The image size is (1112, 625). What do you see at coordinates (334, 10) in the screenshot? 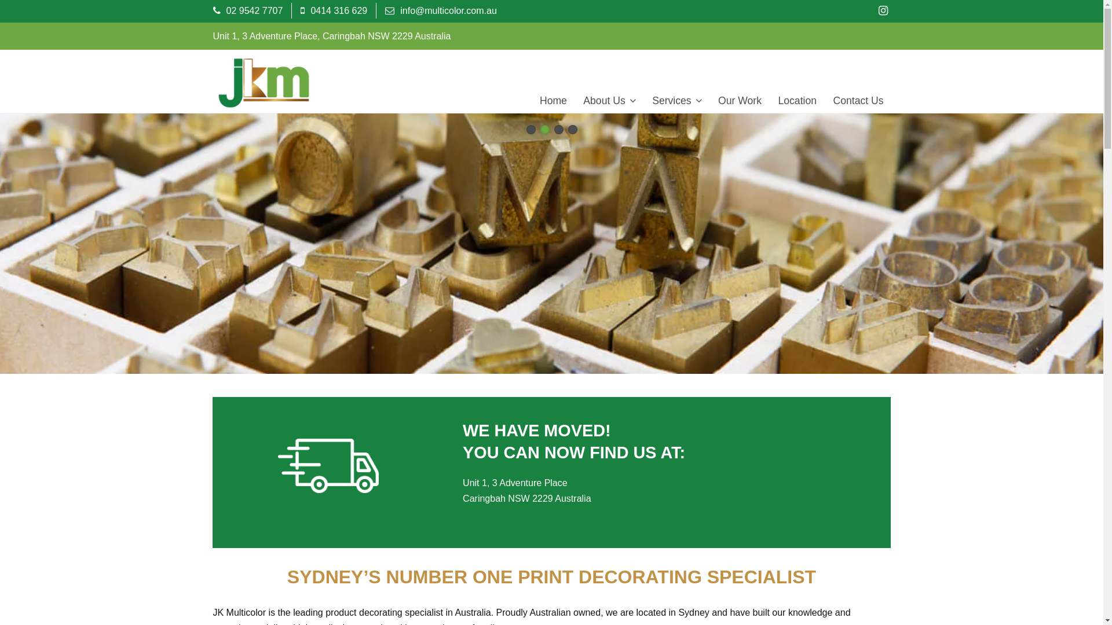
I see `0414 316 629` at bounding box center [334, 10].